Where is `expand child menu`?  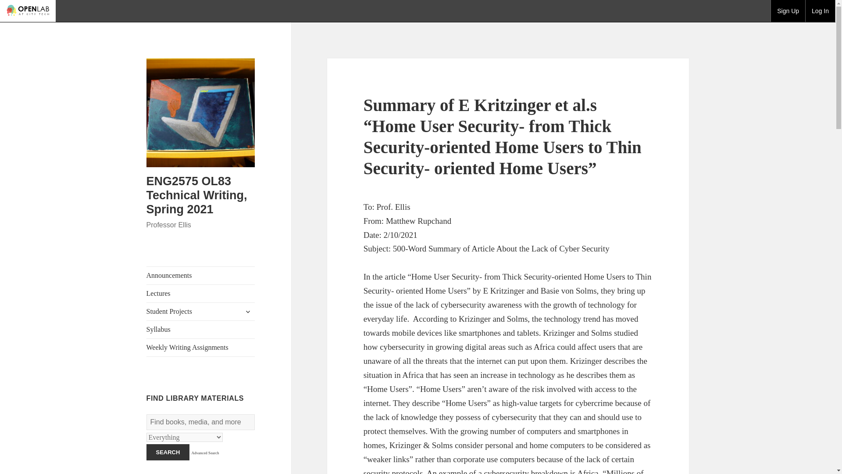
expand child menu is located at coordinates (248, 312).